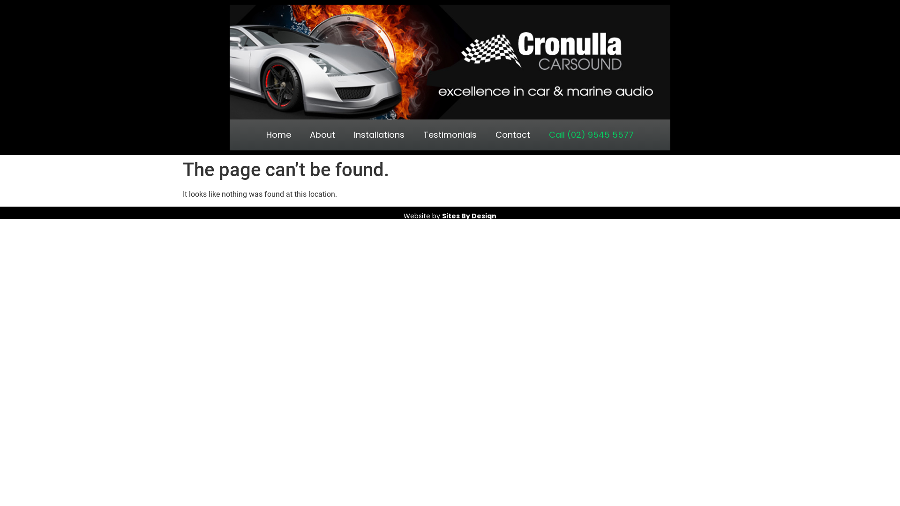 The image size is (900, 506). Describe the element at coordinates (278, 135) in the screenshot. I see `Home` at that location.